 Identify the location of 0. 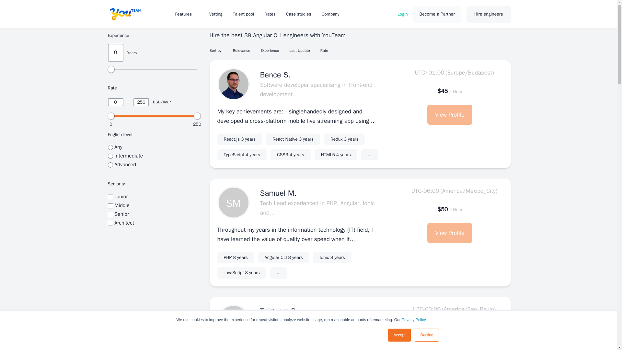
(332, 257).